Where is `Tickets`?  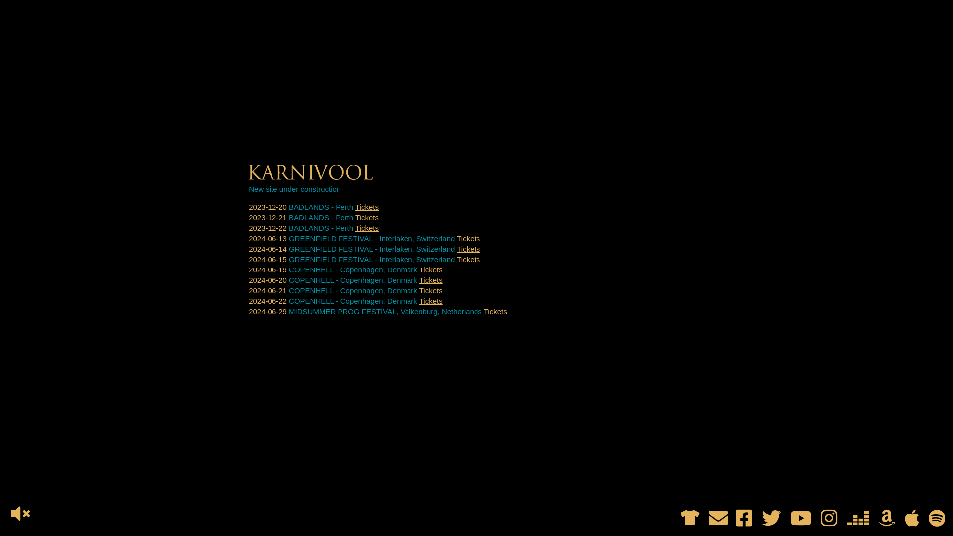 Tickets is located at coordinates (431, 291).